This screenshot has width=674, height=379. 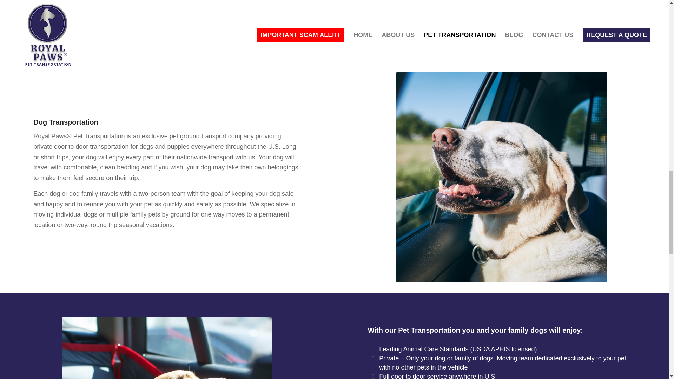 I want to click on cat car seat, so click(x=167, y=27).